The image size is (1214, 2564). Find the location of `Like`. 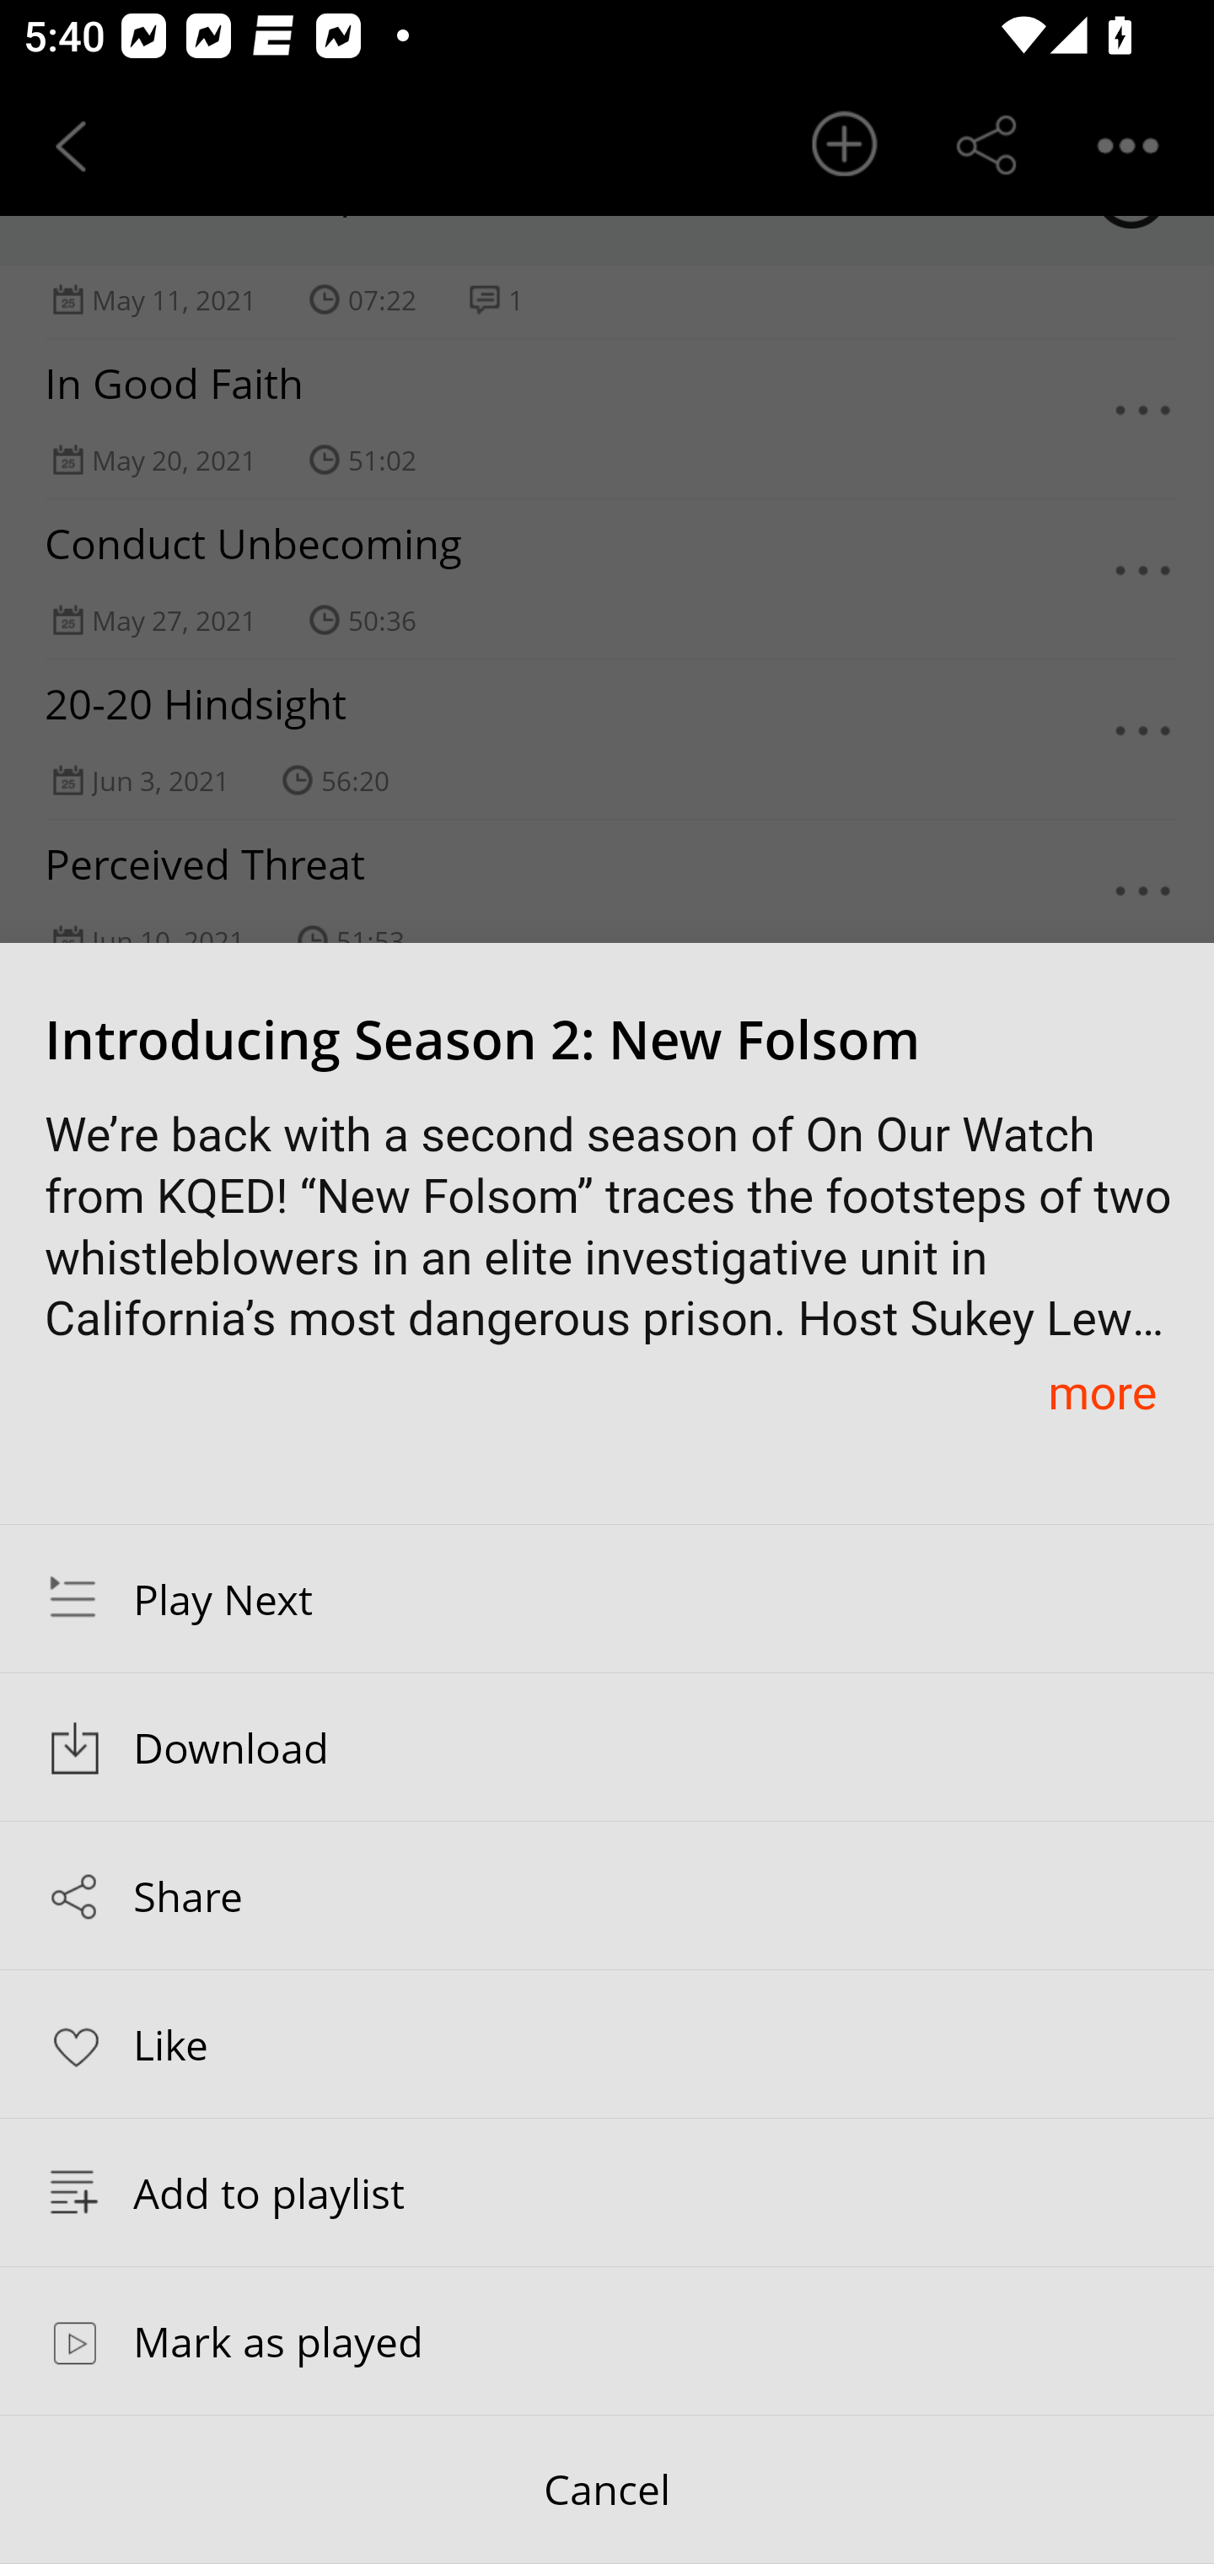

Like is located at coordinates (607, 2043).